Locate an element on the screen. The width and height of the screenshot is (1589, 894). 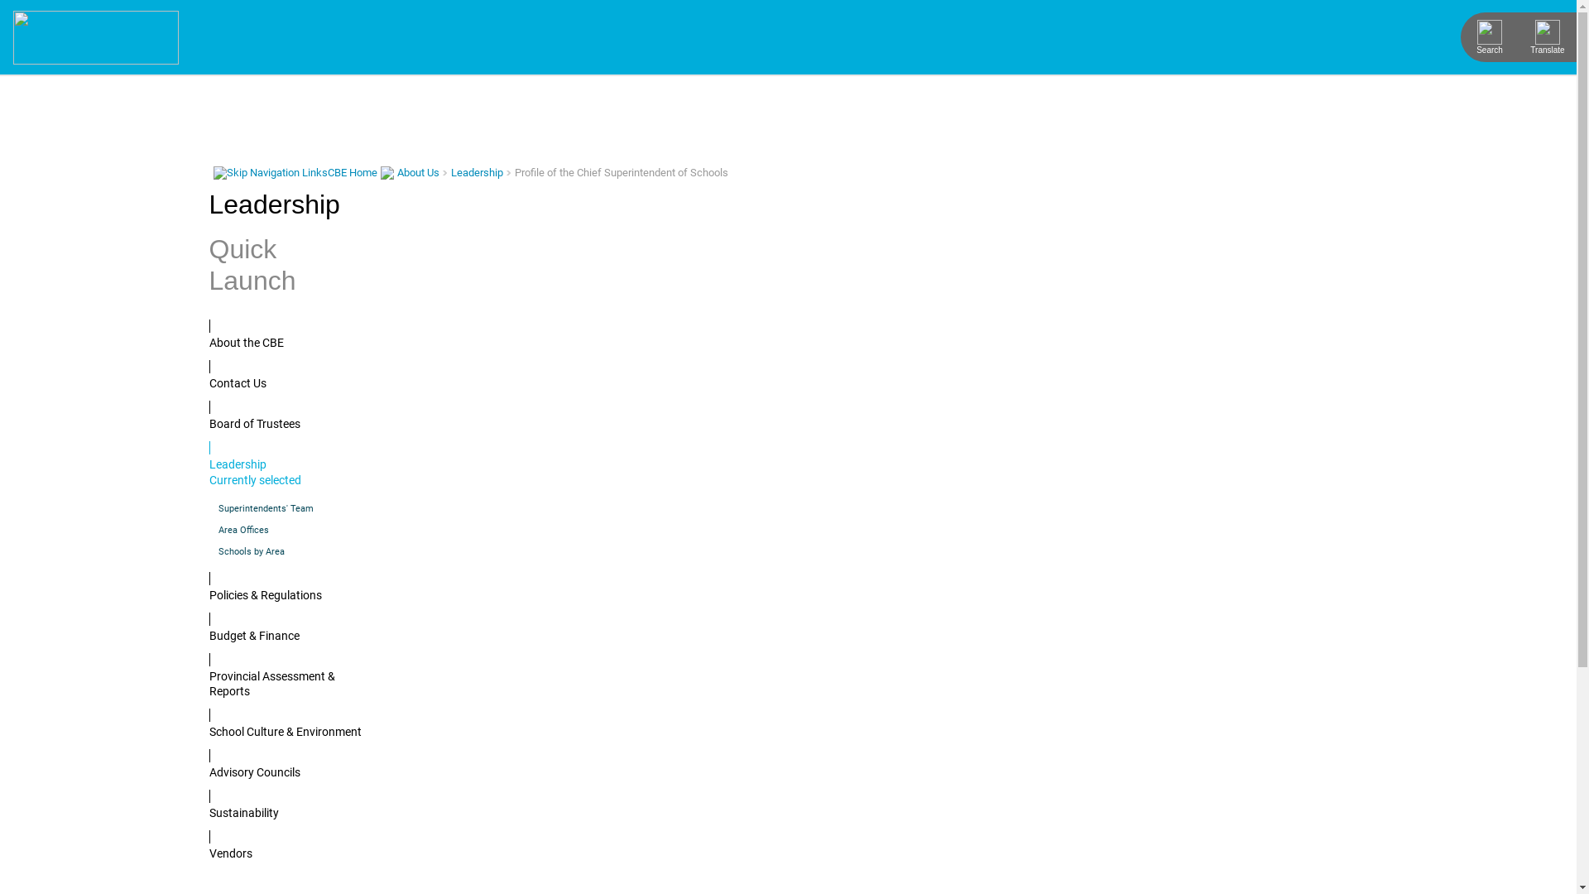
Sustainability is located at coordinates (285, 805).